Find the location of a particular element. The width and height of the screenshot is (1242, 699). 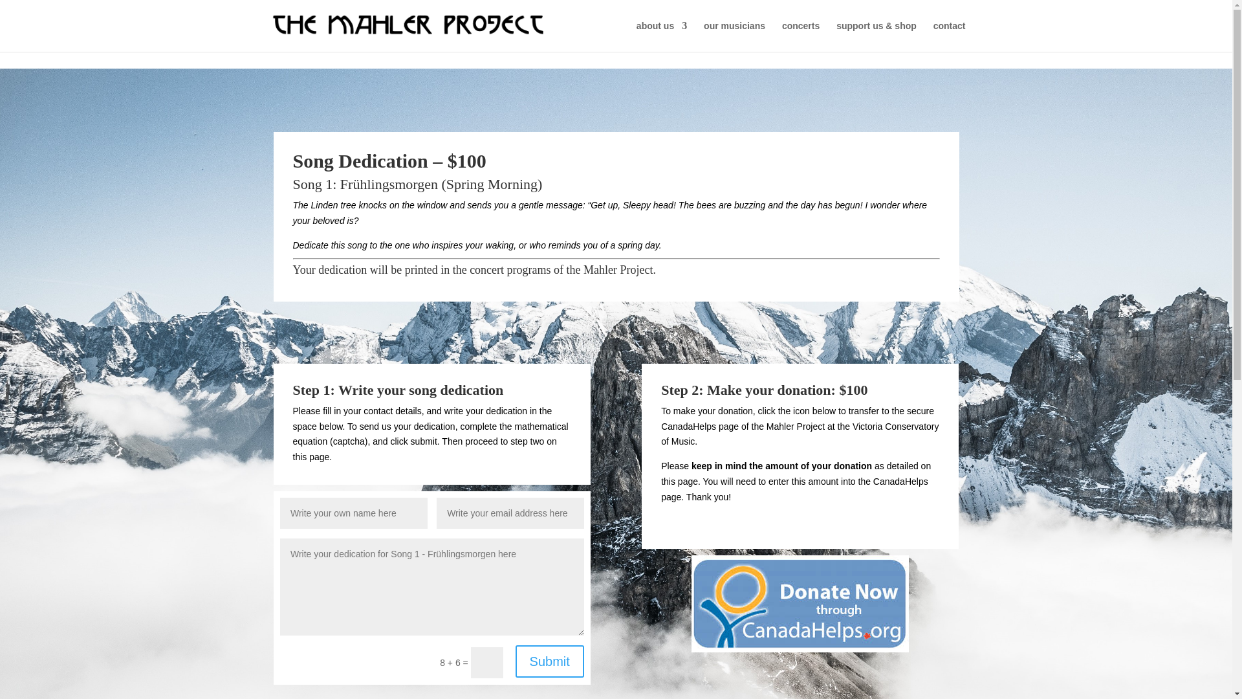

about us is located at coordinates (661, 36).